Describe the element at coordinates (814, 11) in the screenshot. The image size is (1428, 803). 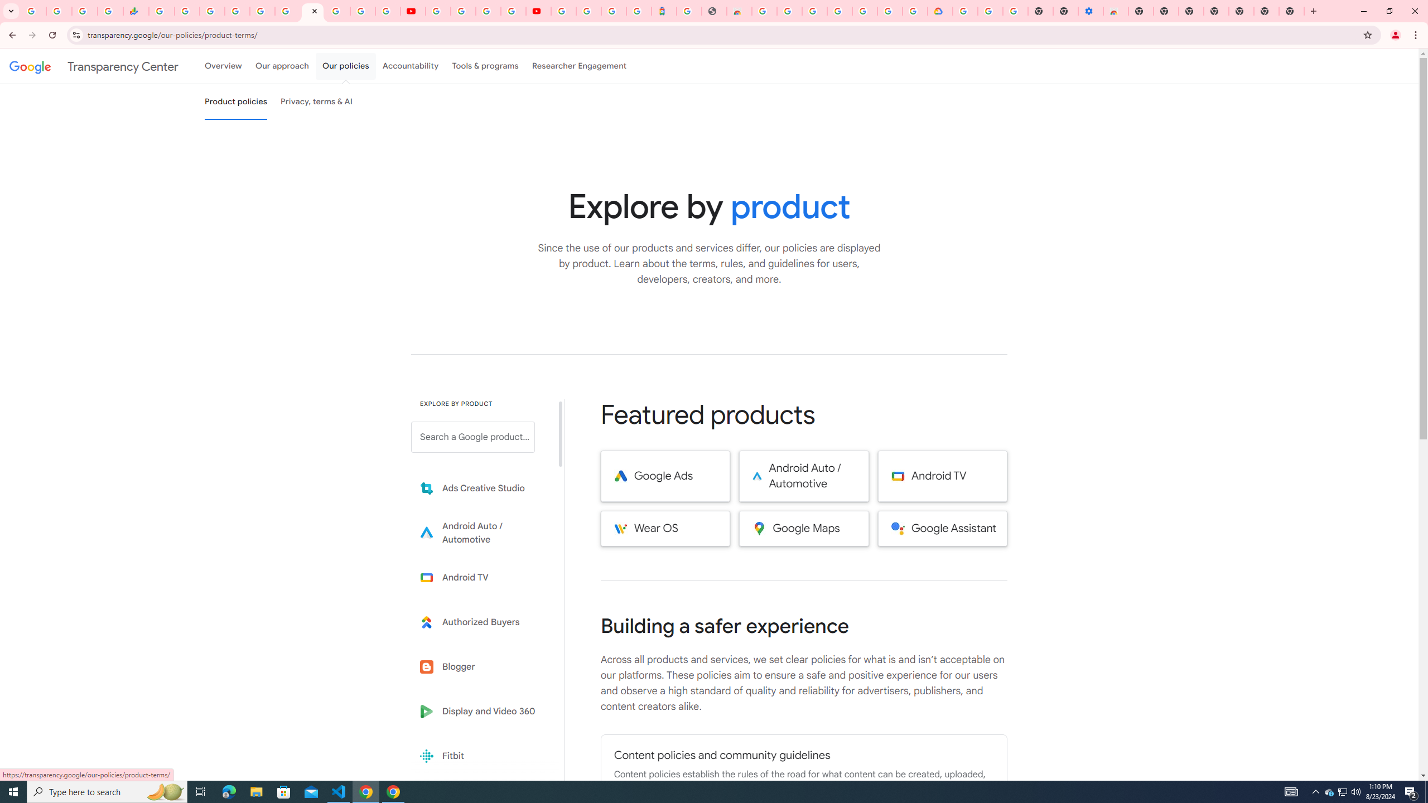
I see `Sign in - Google Accounts` at that location.